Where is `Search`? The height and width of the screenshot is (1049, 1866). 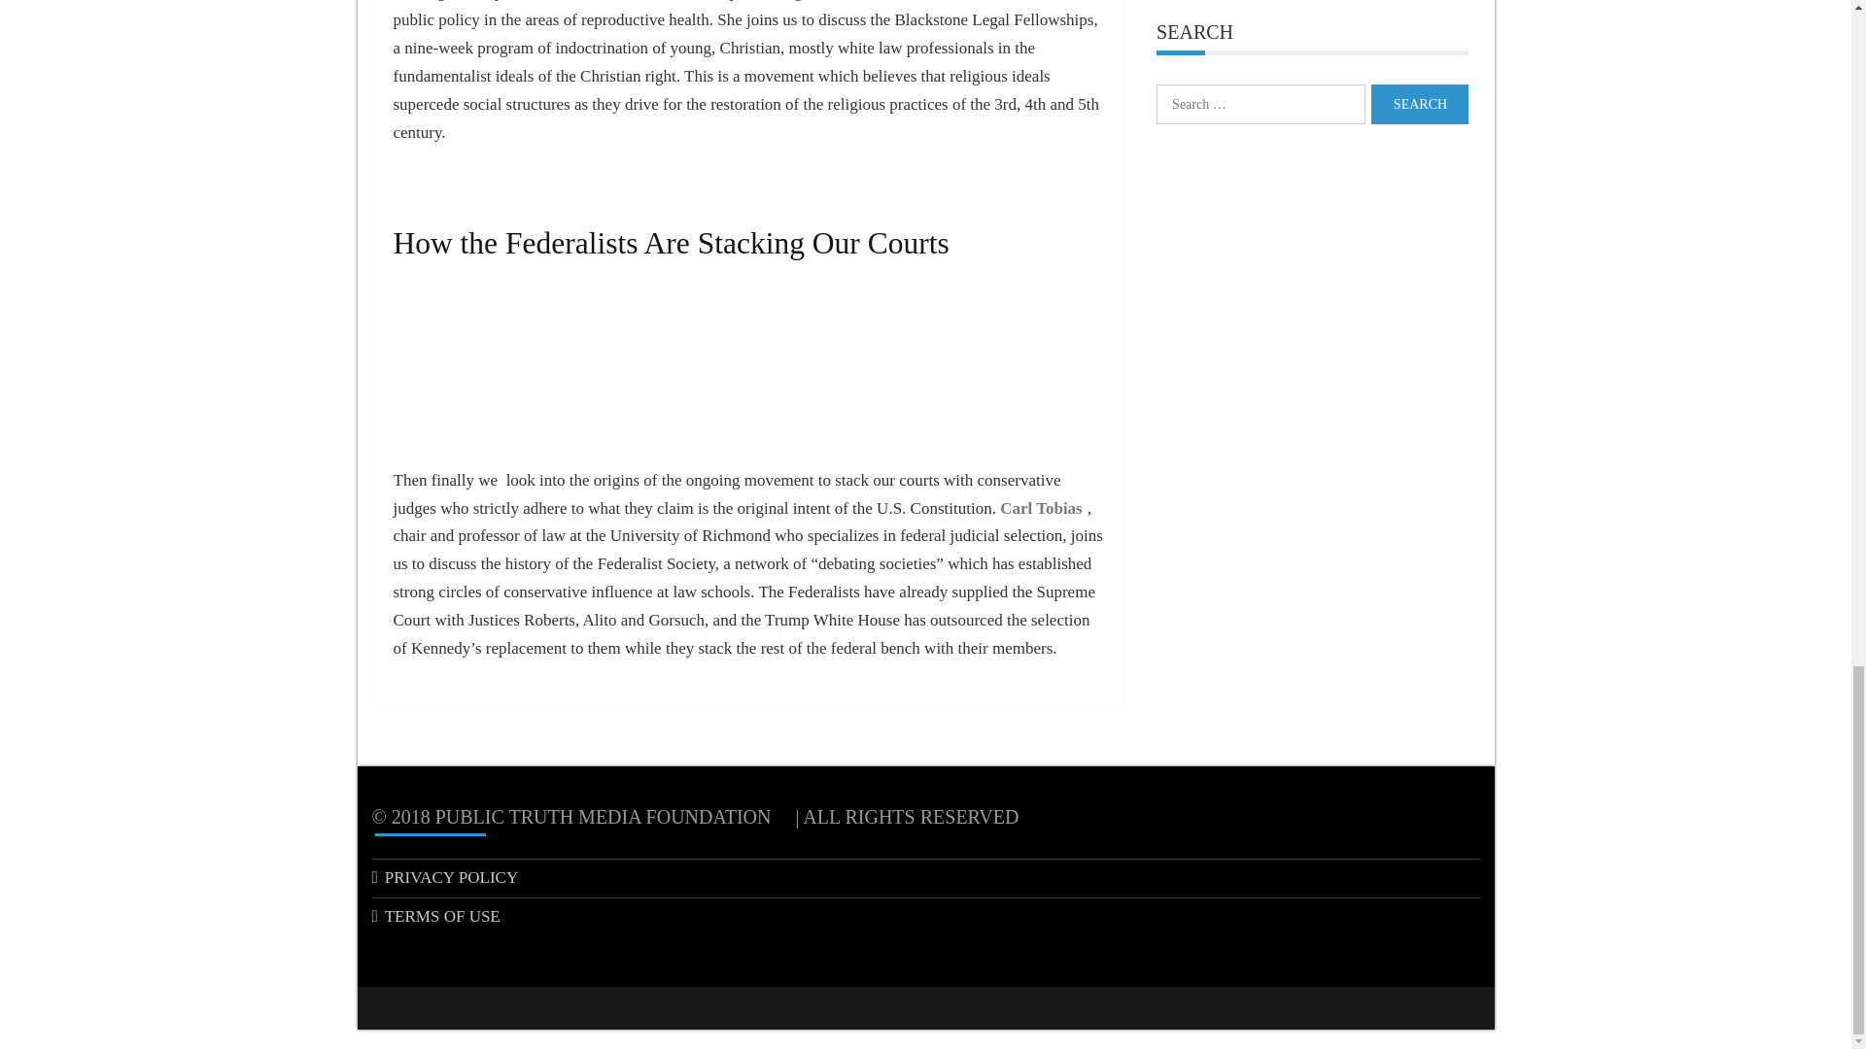
Search is located at coordinates (1420, 105).